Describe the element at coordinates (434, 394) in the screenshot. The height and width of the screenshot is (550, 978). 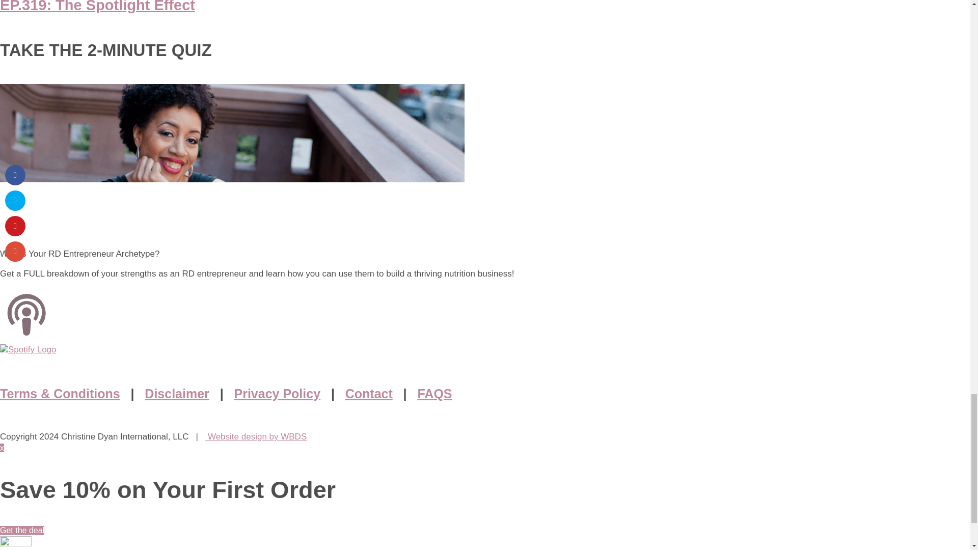
I see `FAQS` at that location.